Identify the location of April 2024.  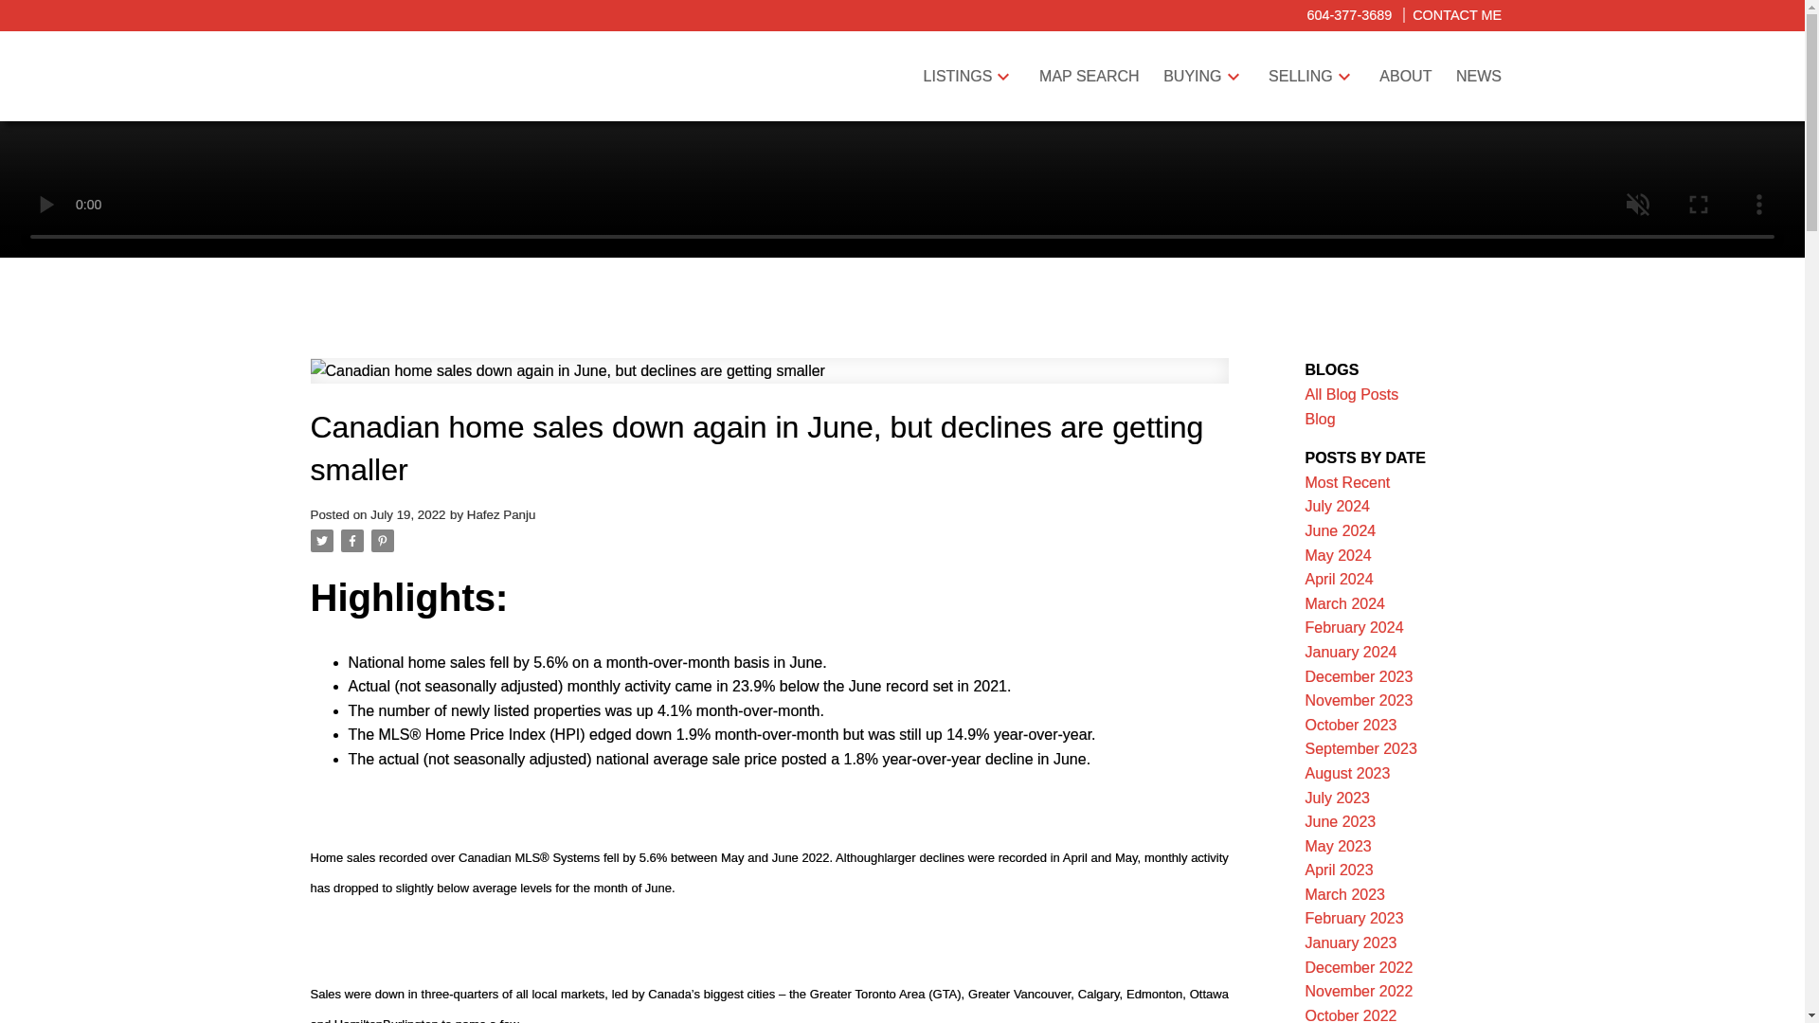
(1340, 578).